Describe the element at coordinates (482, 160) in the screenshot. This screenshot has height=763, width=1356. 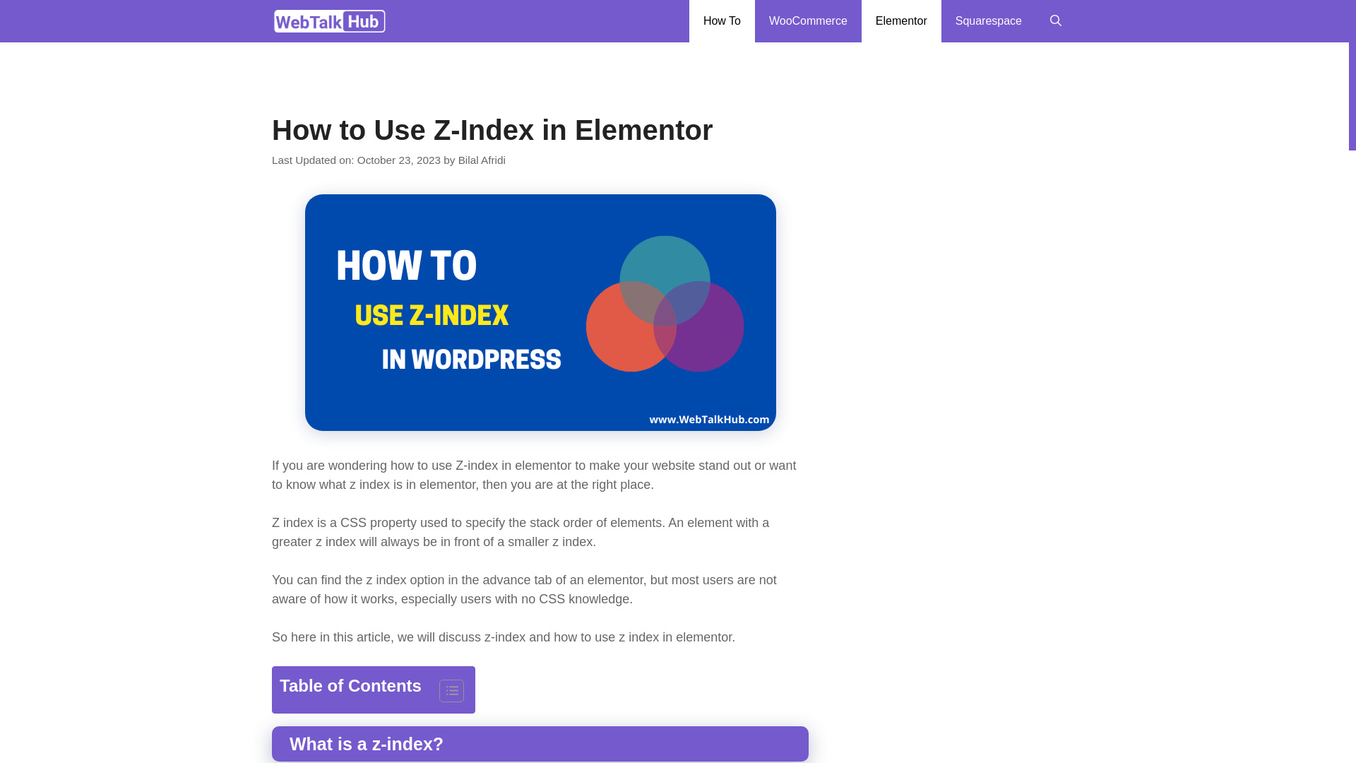
I see `Bilal Afridi` at that location.